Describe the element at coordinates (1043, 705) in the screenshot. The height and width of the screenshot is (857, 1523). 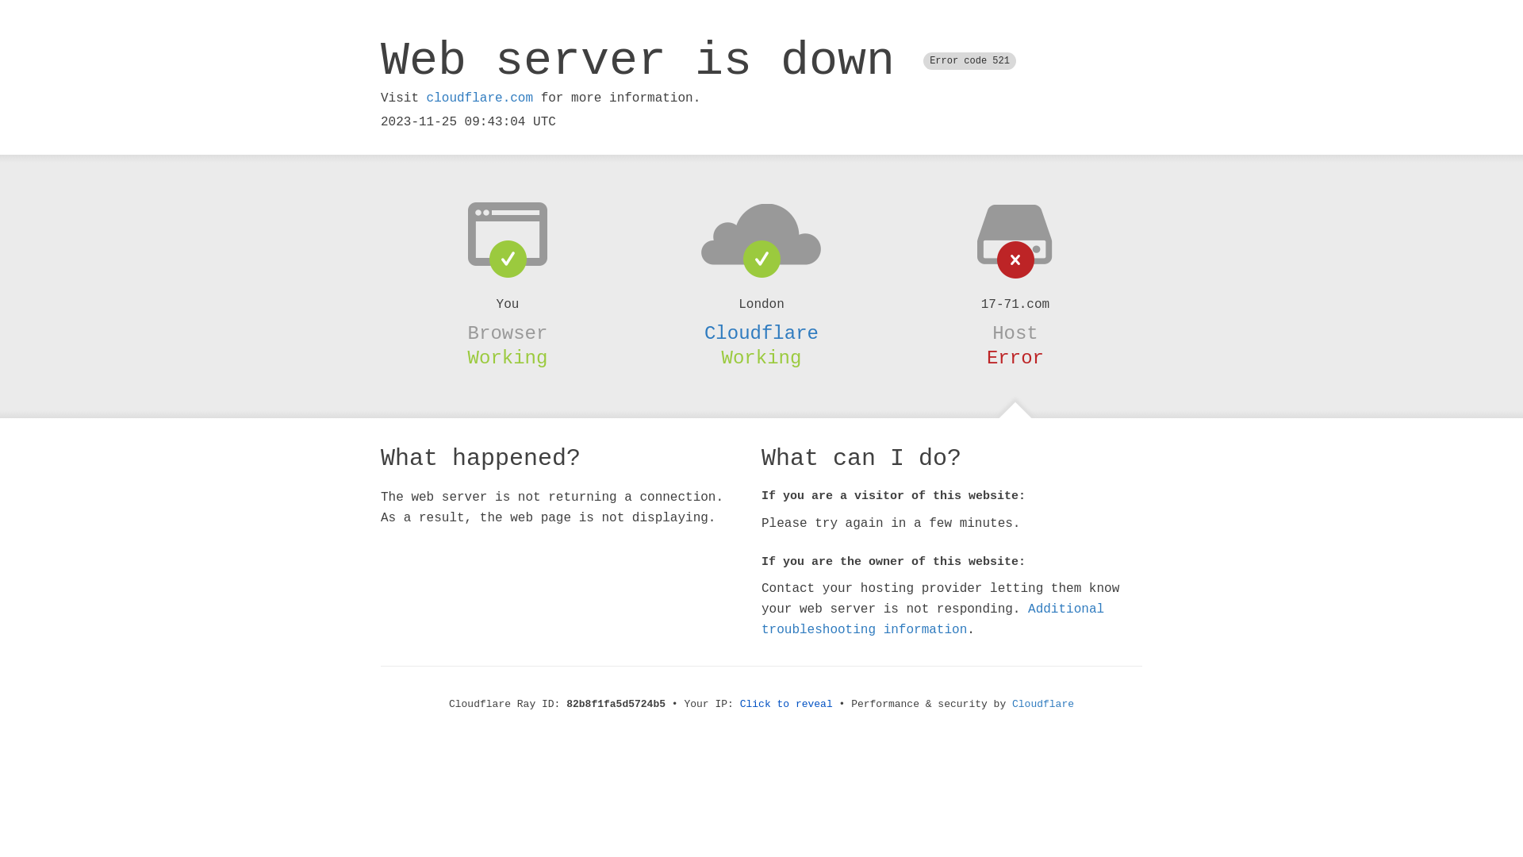
I see `Cloudflare` at that location.